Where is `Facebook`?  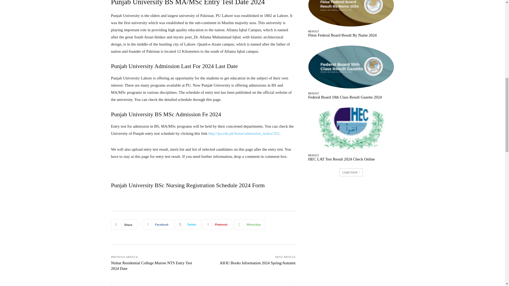
Facebook is located at coordinates (157, 225).